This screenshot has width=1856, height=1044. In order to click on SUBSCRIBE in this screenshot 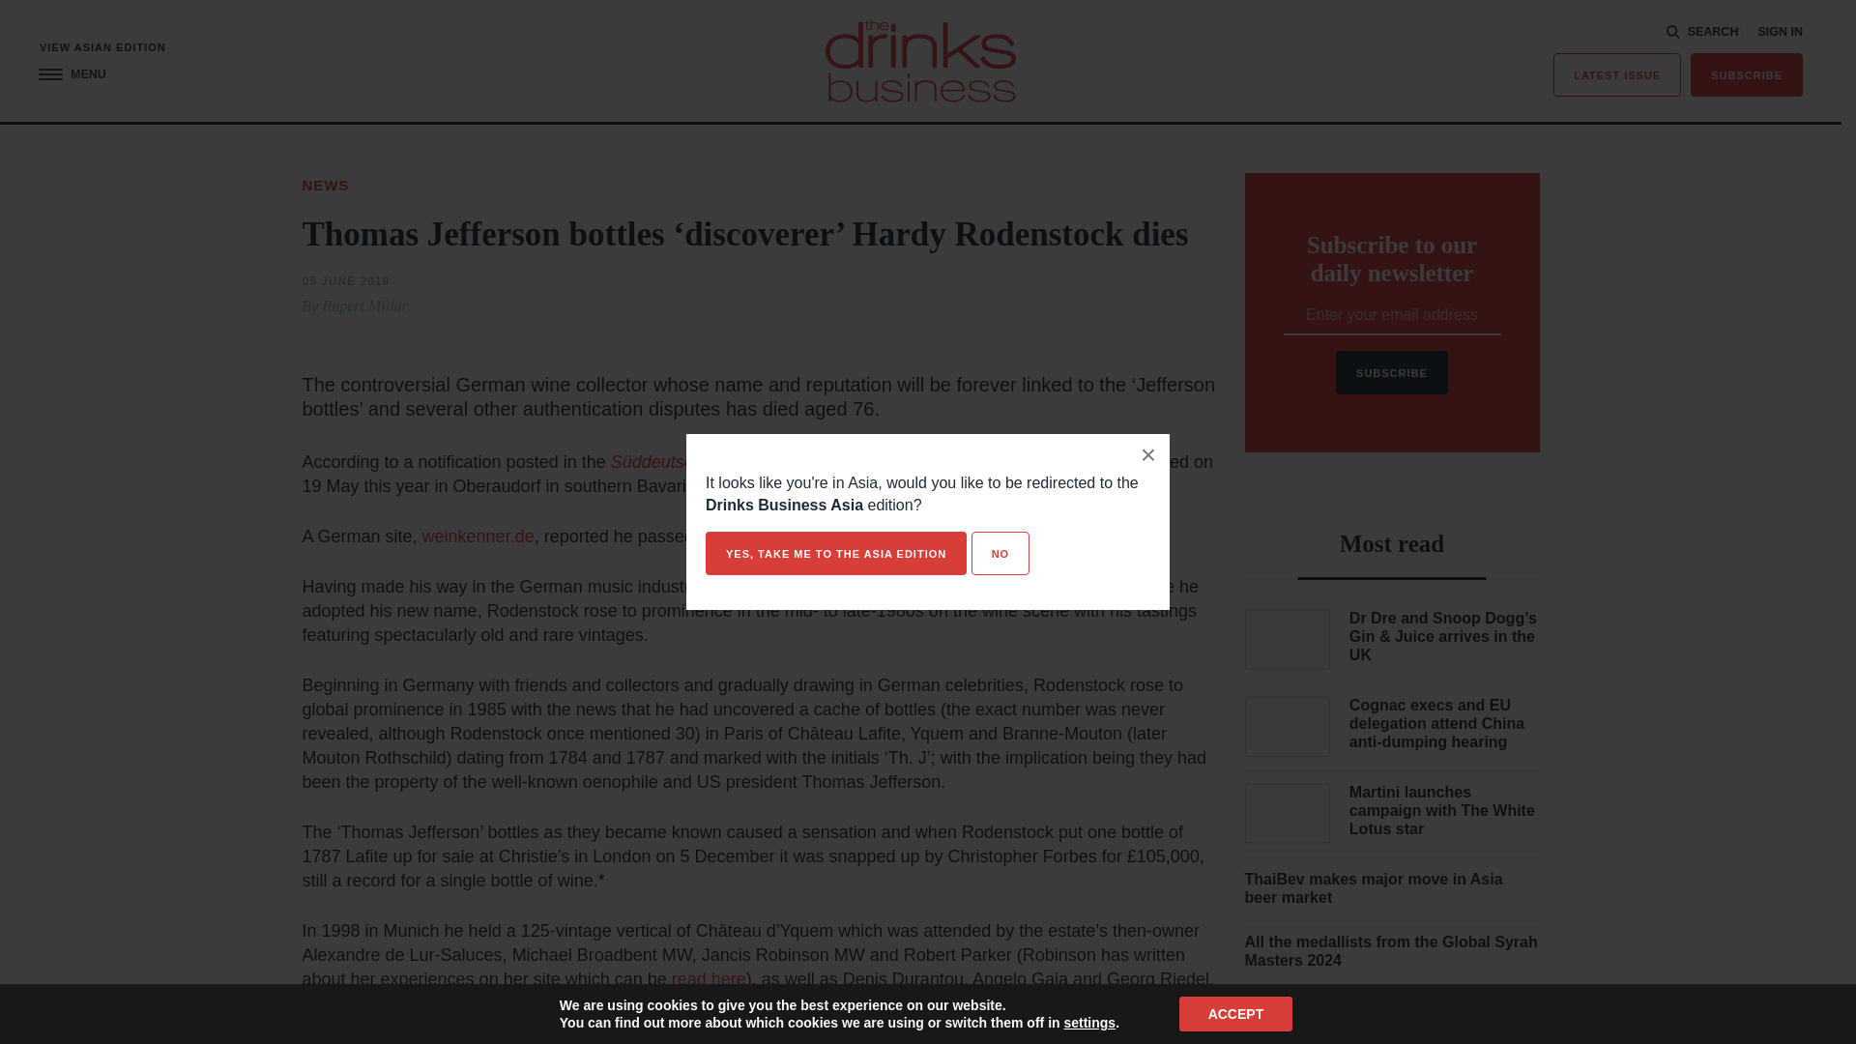, I will do `click(1746, 75)`.